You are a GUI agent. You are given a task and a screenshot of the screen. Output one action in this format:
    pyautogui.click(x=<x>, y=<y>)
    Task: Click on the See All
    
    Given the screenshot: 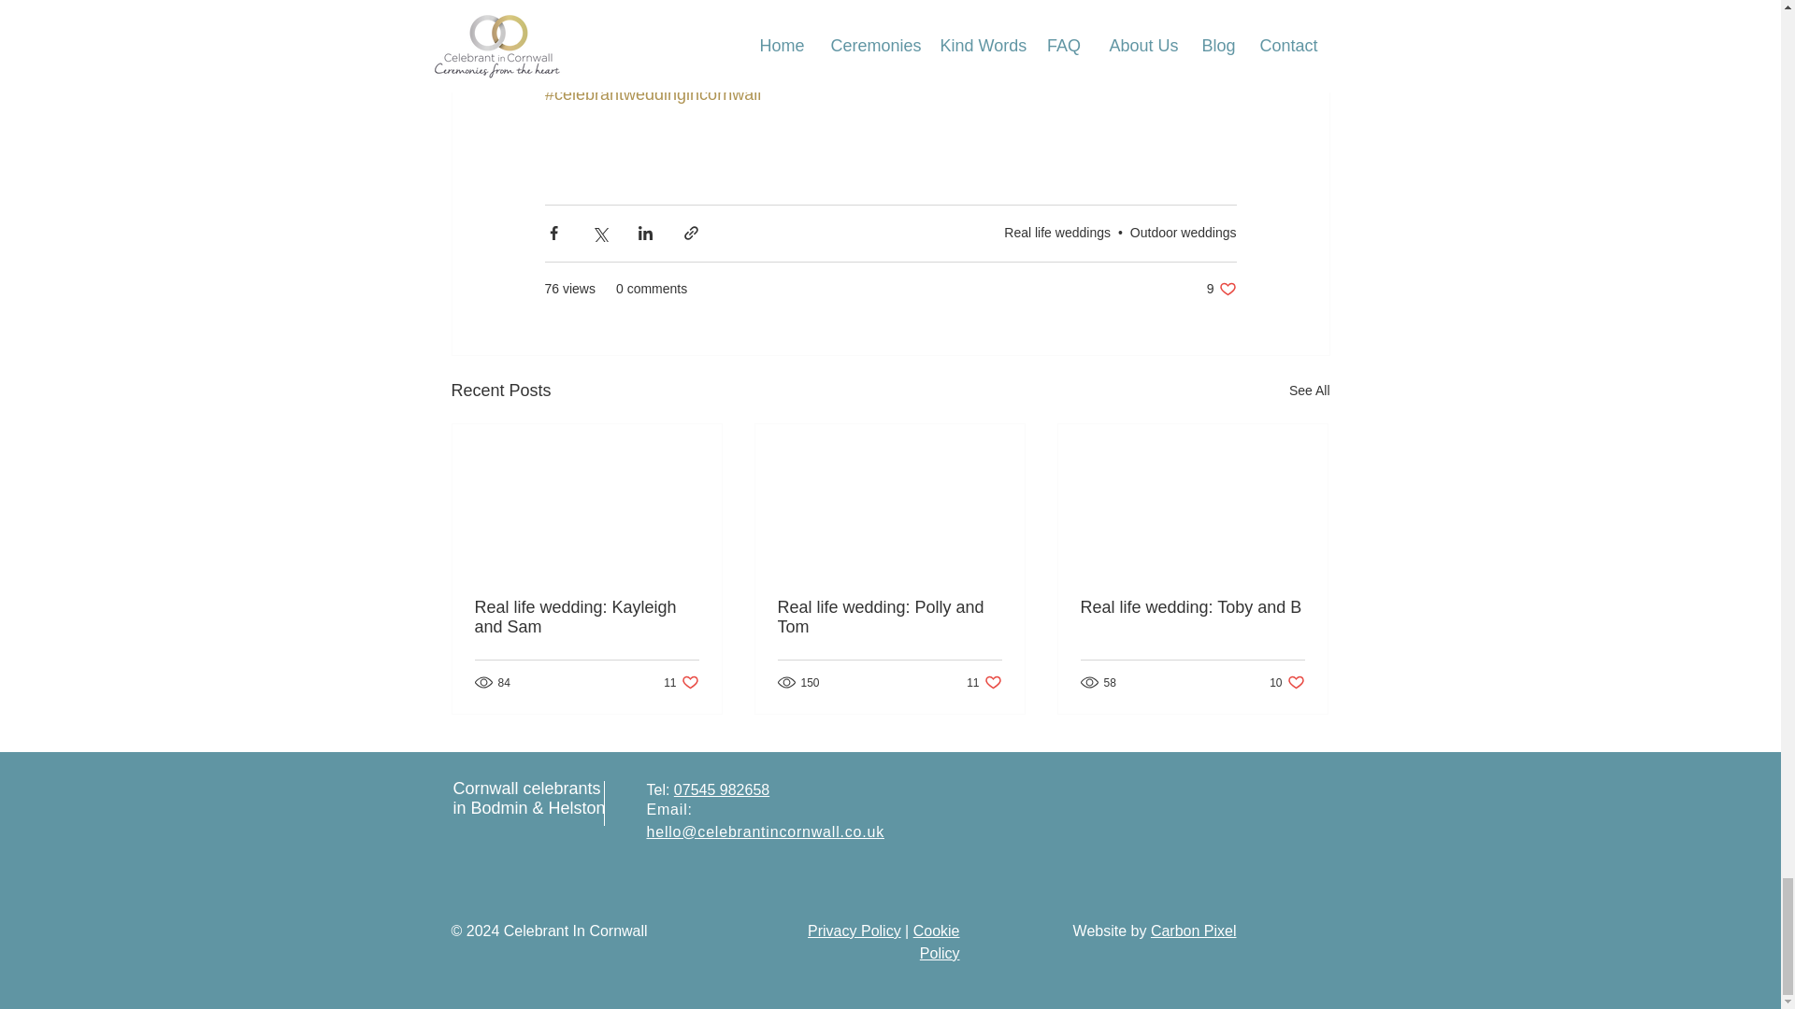 What is the action you would take?
    pyautogui.click(x=1056, y=232)
    